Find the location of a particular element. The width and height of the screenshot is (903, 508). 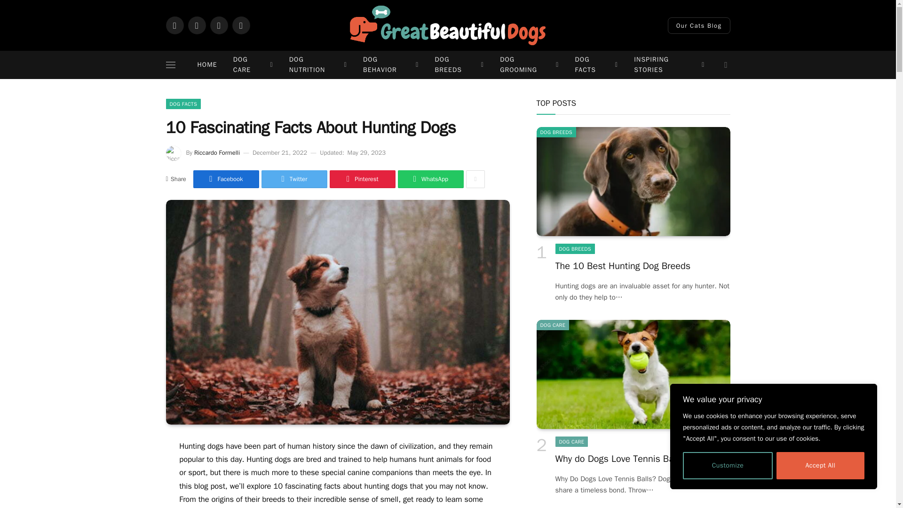

HOME is located at coordinates (207, 65).